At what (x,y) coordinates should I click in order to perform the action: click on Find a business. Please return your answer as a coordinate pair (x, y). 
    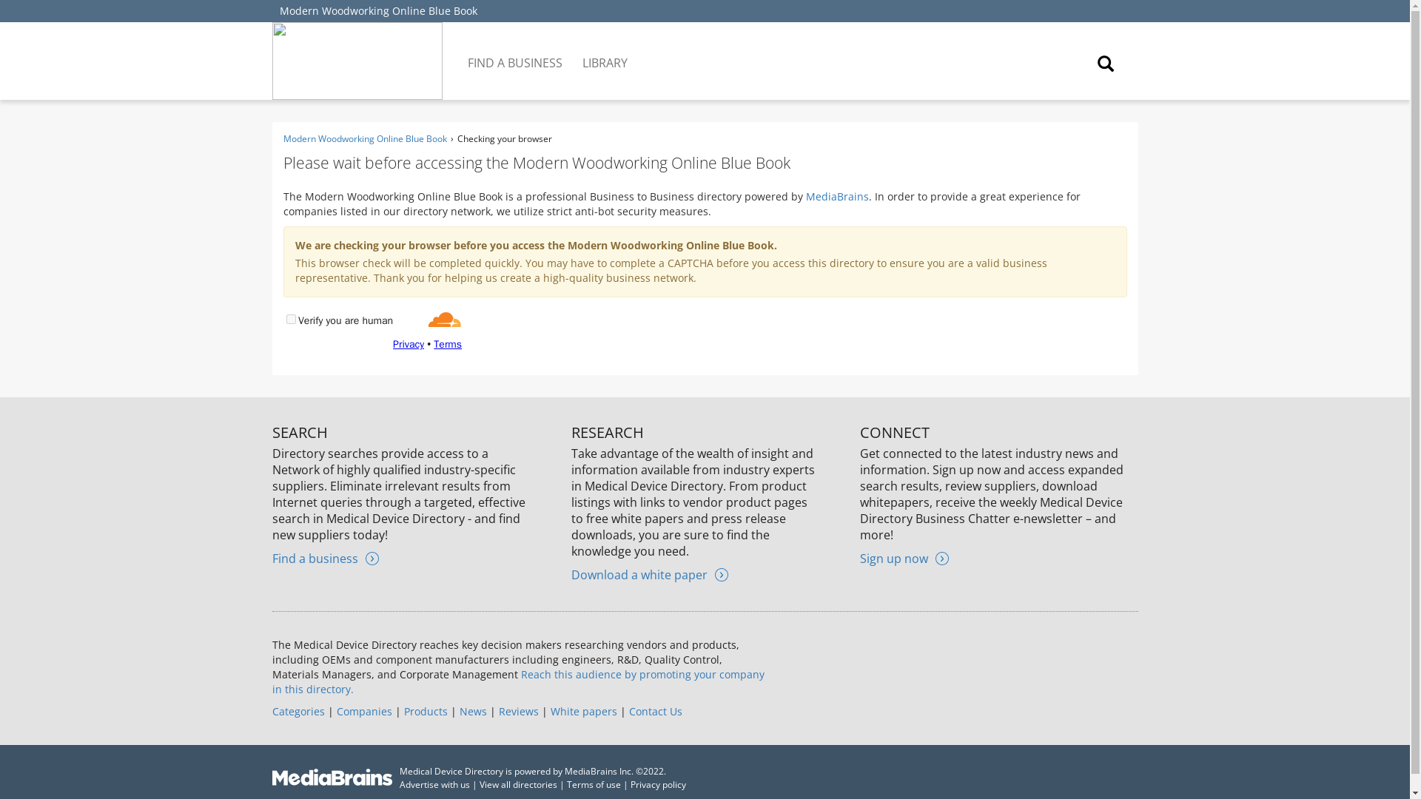
    Looking at the image, I should click on (326, 558).